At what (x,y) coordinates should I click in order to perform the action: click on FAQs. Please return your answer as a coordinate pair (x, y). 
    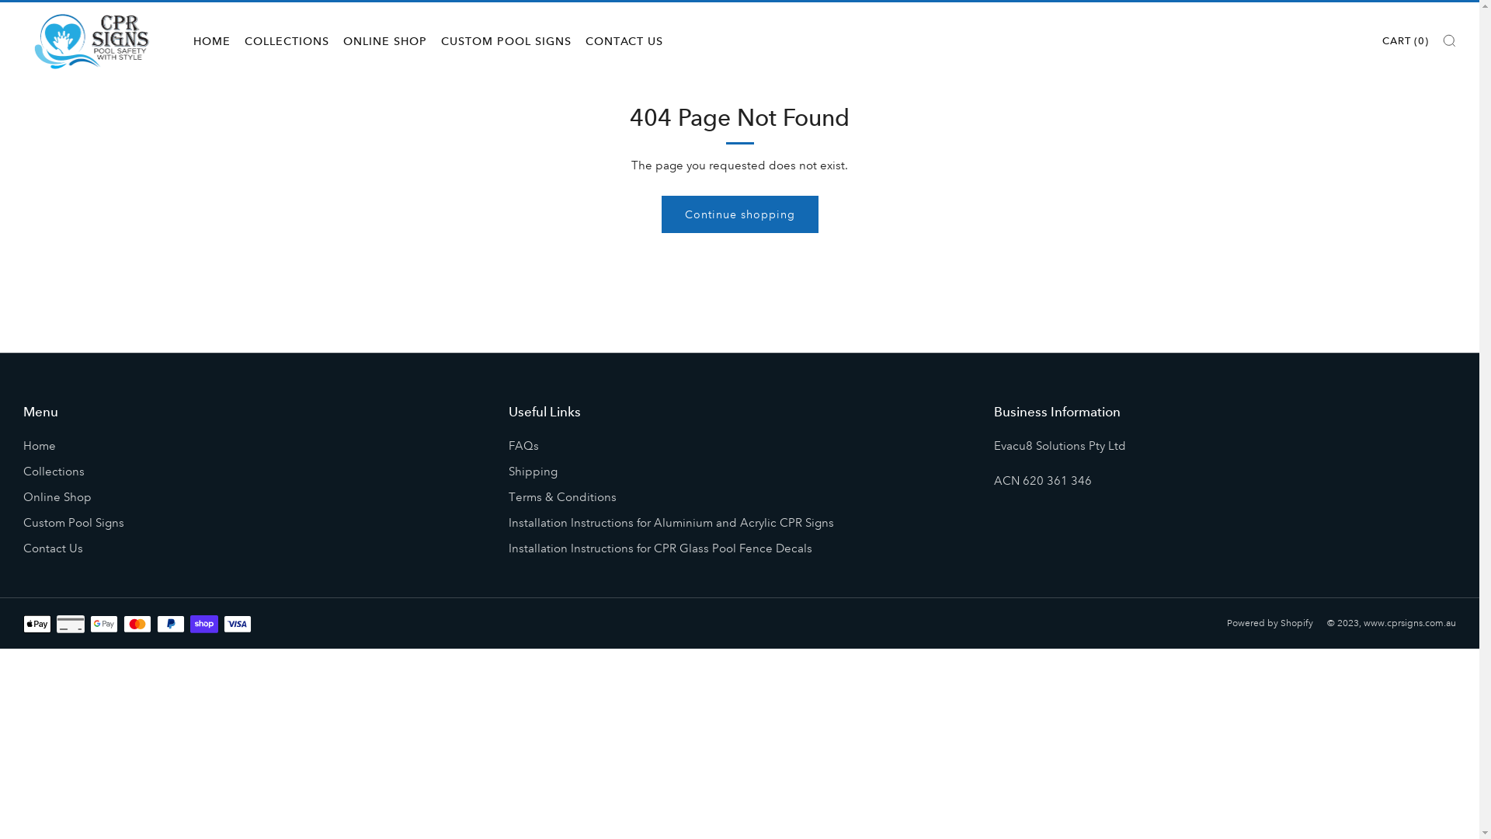
    Looking at the image, I should click on (523, 446).